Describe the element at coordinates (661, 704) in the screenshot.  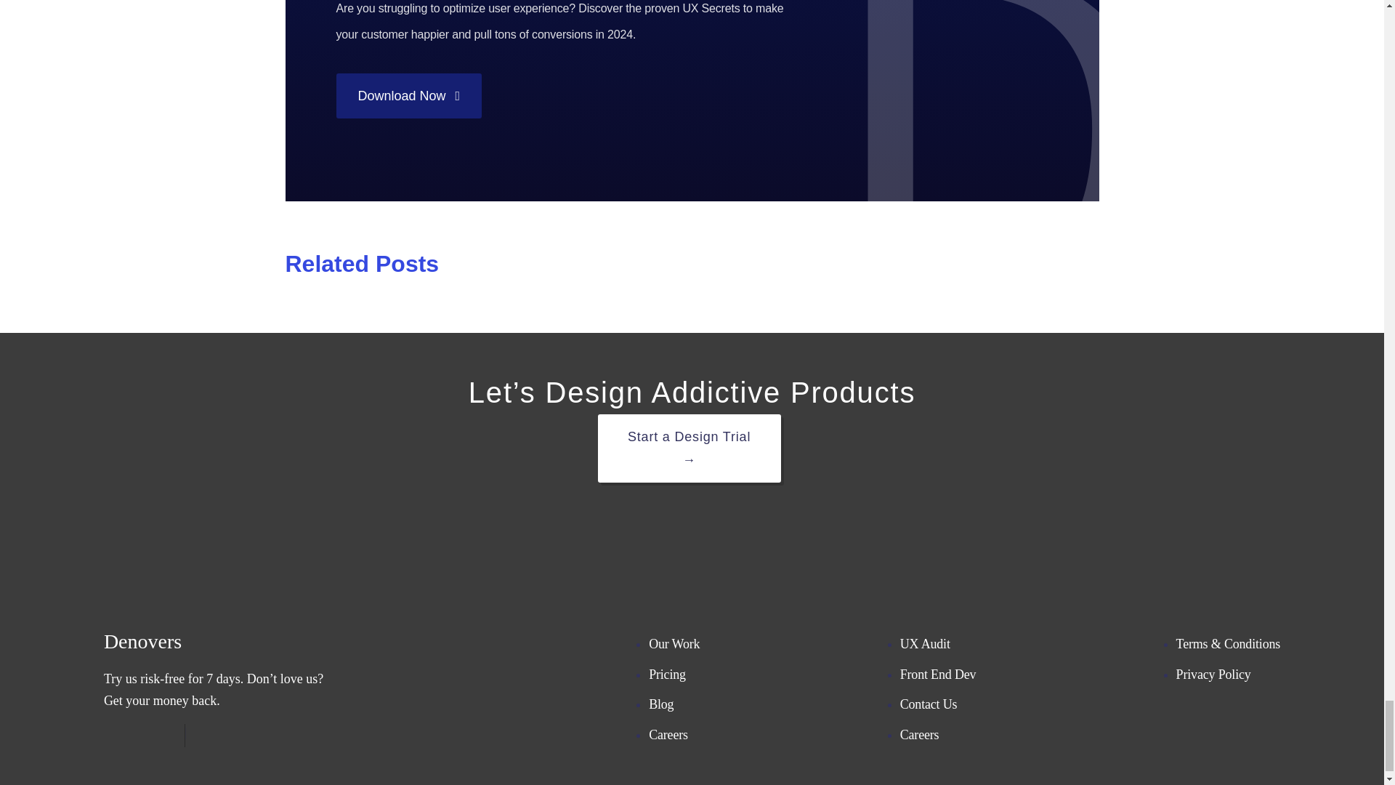
I see `Blog` at that location.